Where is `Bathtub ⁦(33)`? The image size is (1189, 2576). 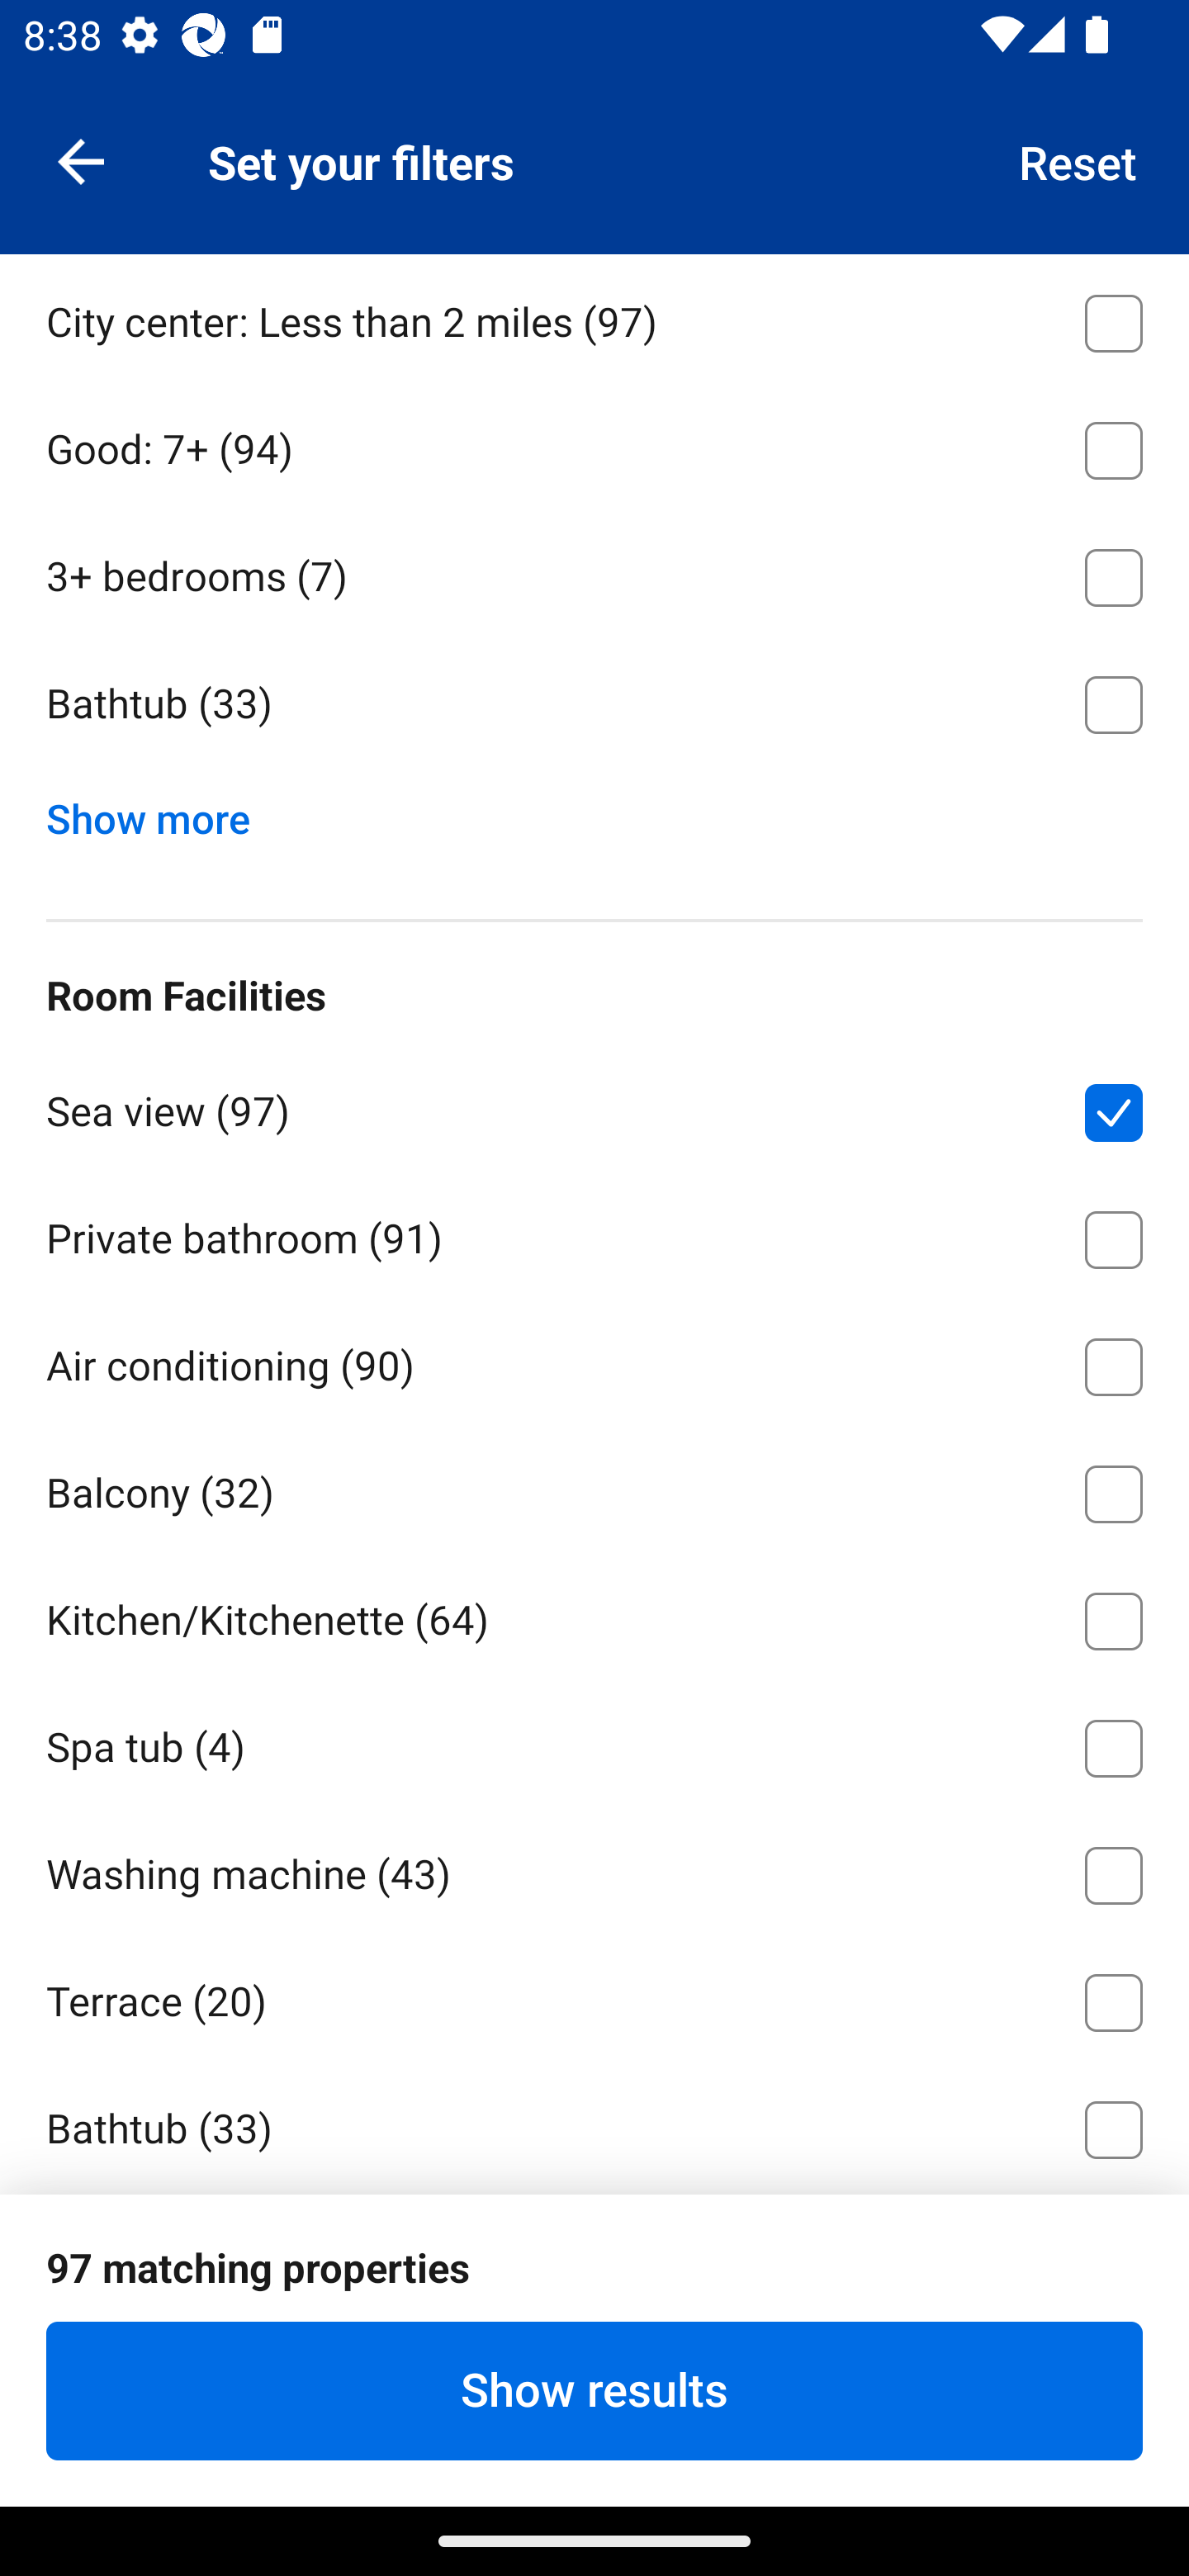
Bathtub ⁦(33) is located at coordinates (594, 705).